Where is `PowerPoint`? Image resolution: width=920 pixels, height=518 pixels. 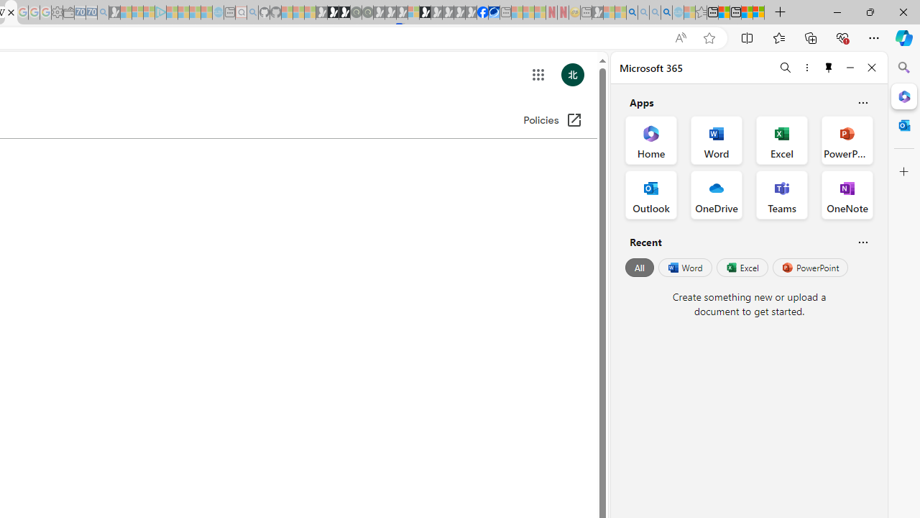 PowerPoint is located at coordinates (810, 268).